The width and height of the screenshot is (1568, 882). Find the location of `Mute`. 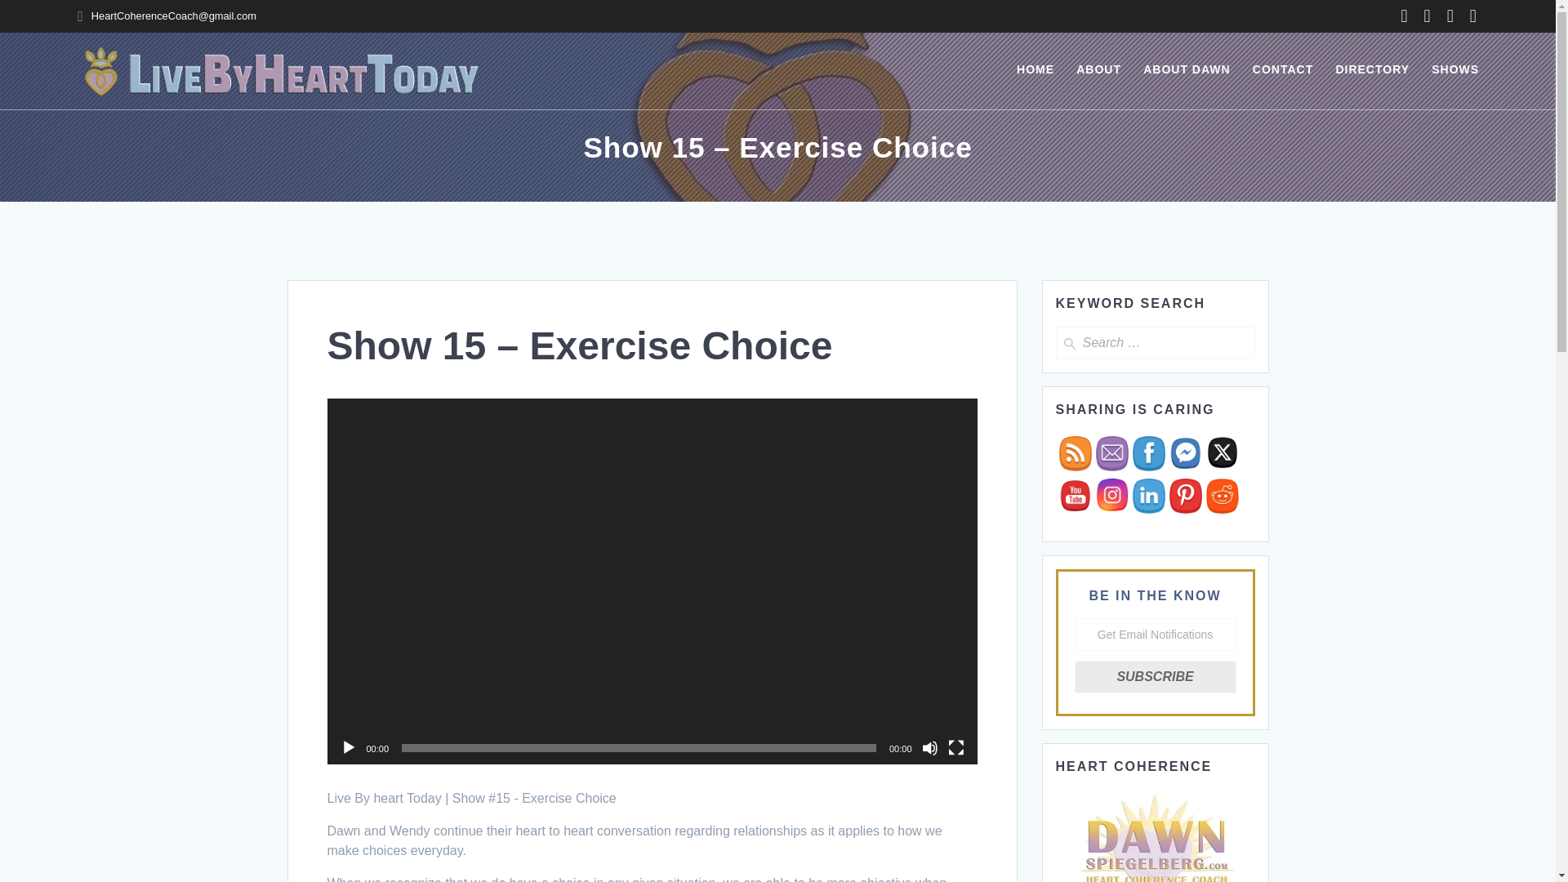

Mute is located at coordinates (929, 748).